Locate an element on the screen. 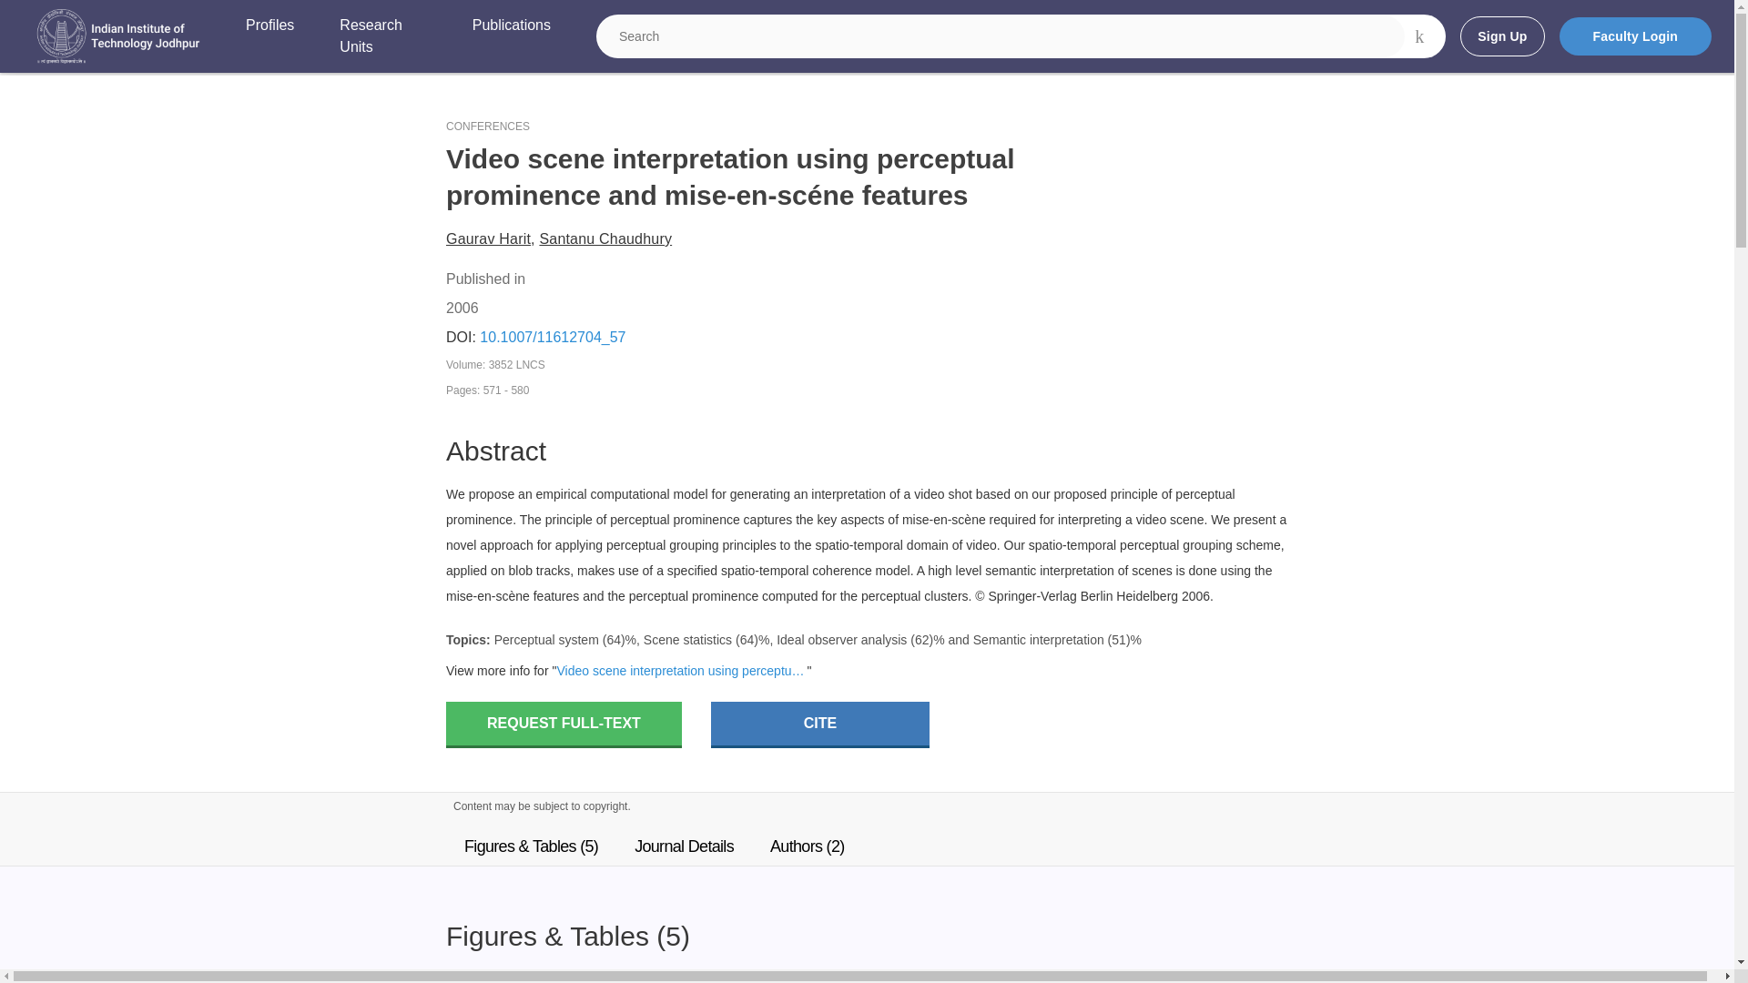  Santanu Chaudhury is located at coordinates (605, 238).